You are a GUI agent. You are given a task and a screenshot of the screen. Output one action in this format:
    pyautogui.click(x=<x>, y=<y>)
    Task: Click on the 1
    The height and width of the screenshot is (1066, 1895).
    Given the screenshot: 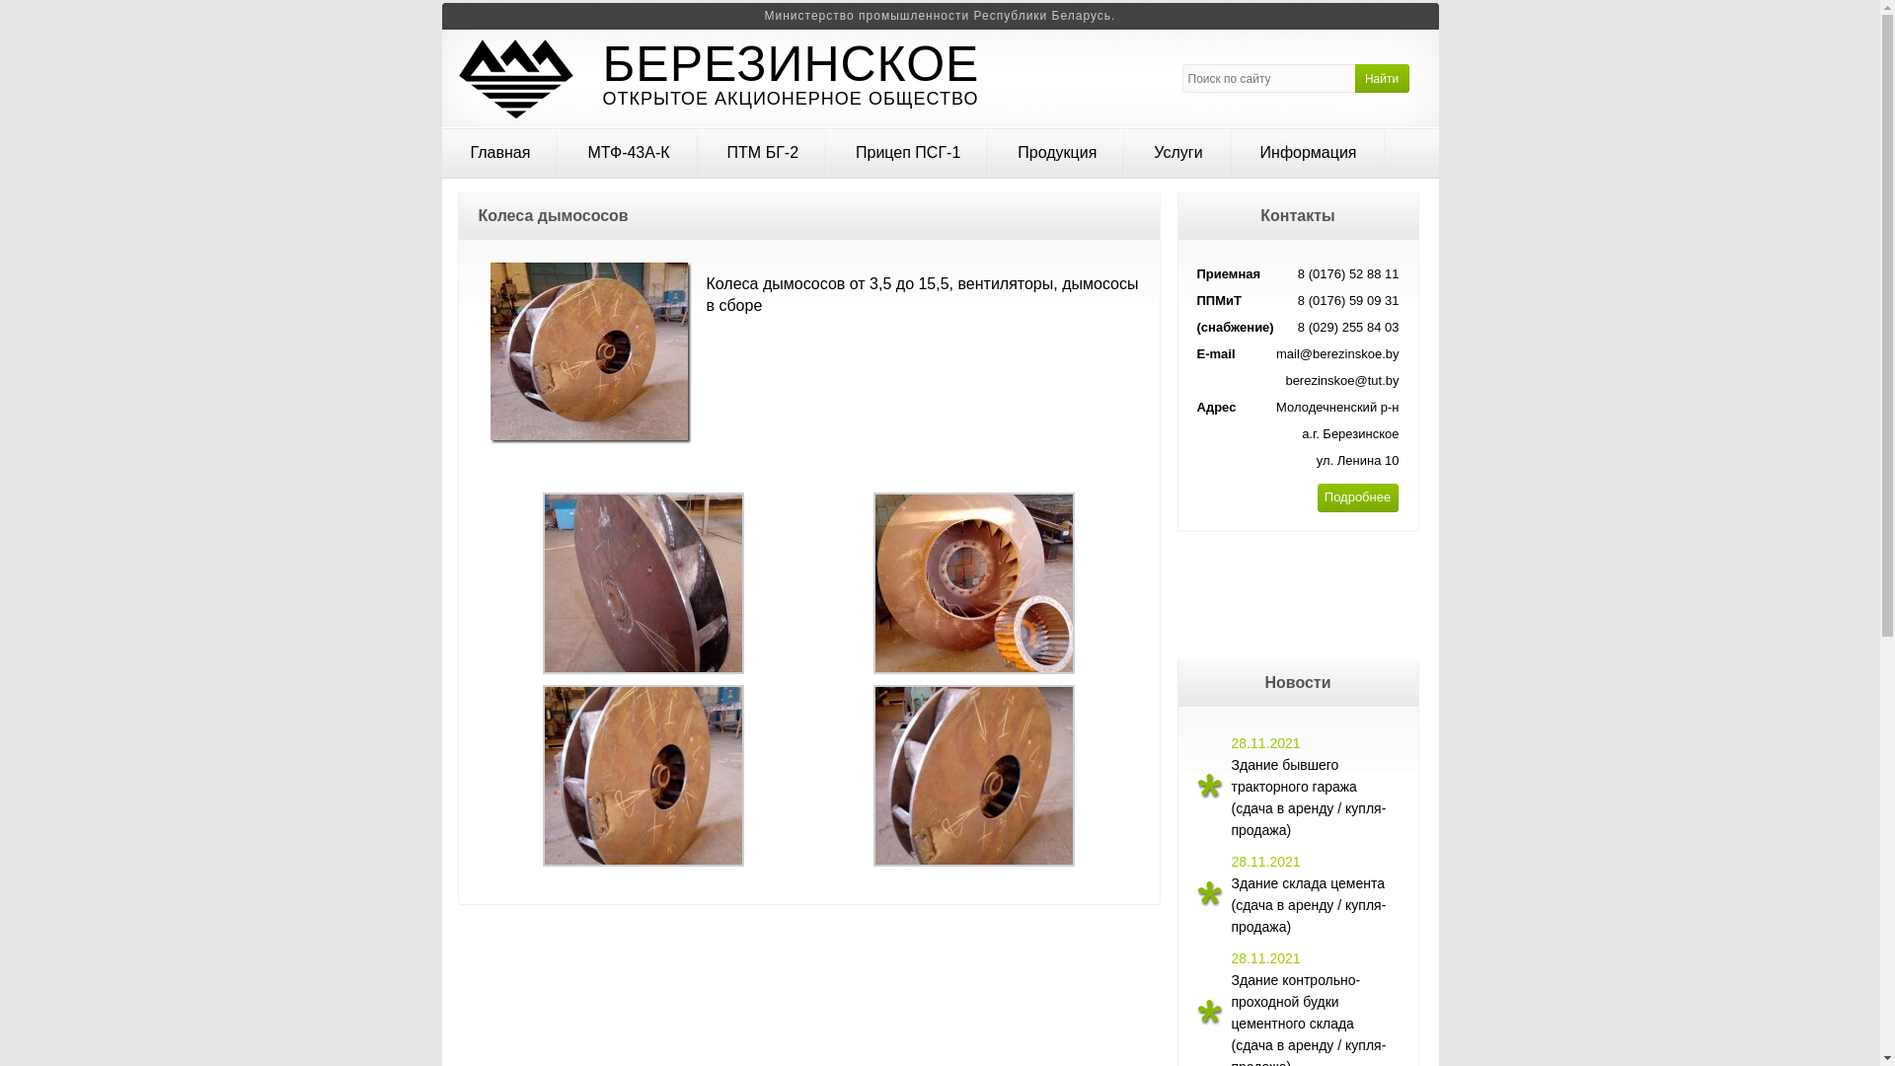 What is the action you would take?
    pyautogui.click(x=644, y=665)
    